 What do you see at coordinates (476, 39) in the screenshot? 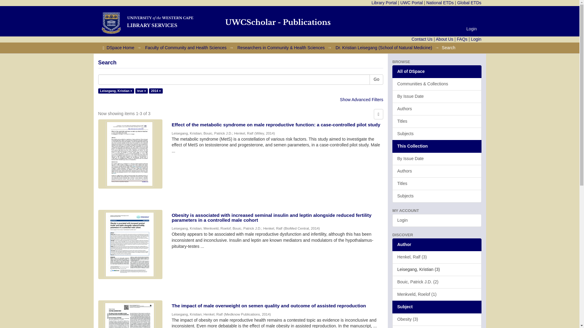
I see `Login` at bounding box center [476, 39].